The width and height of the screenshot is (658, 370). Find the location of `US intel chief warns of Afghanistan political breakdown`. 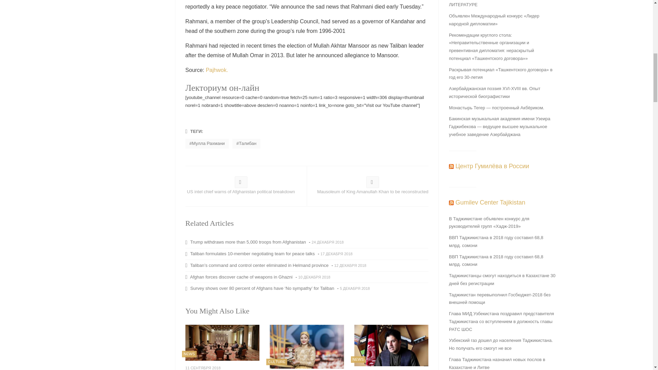

US intel chief warns of Afghanistan political breakdown is located at coordinates (241, 187).